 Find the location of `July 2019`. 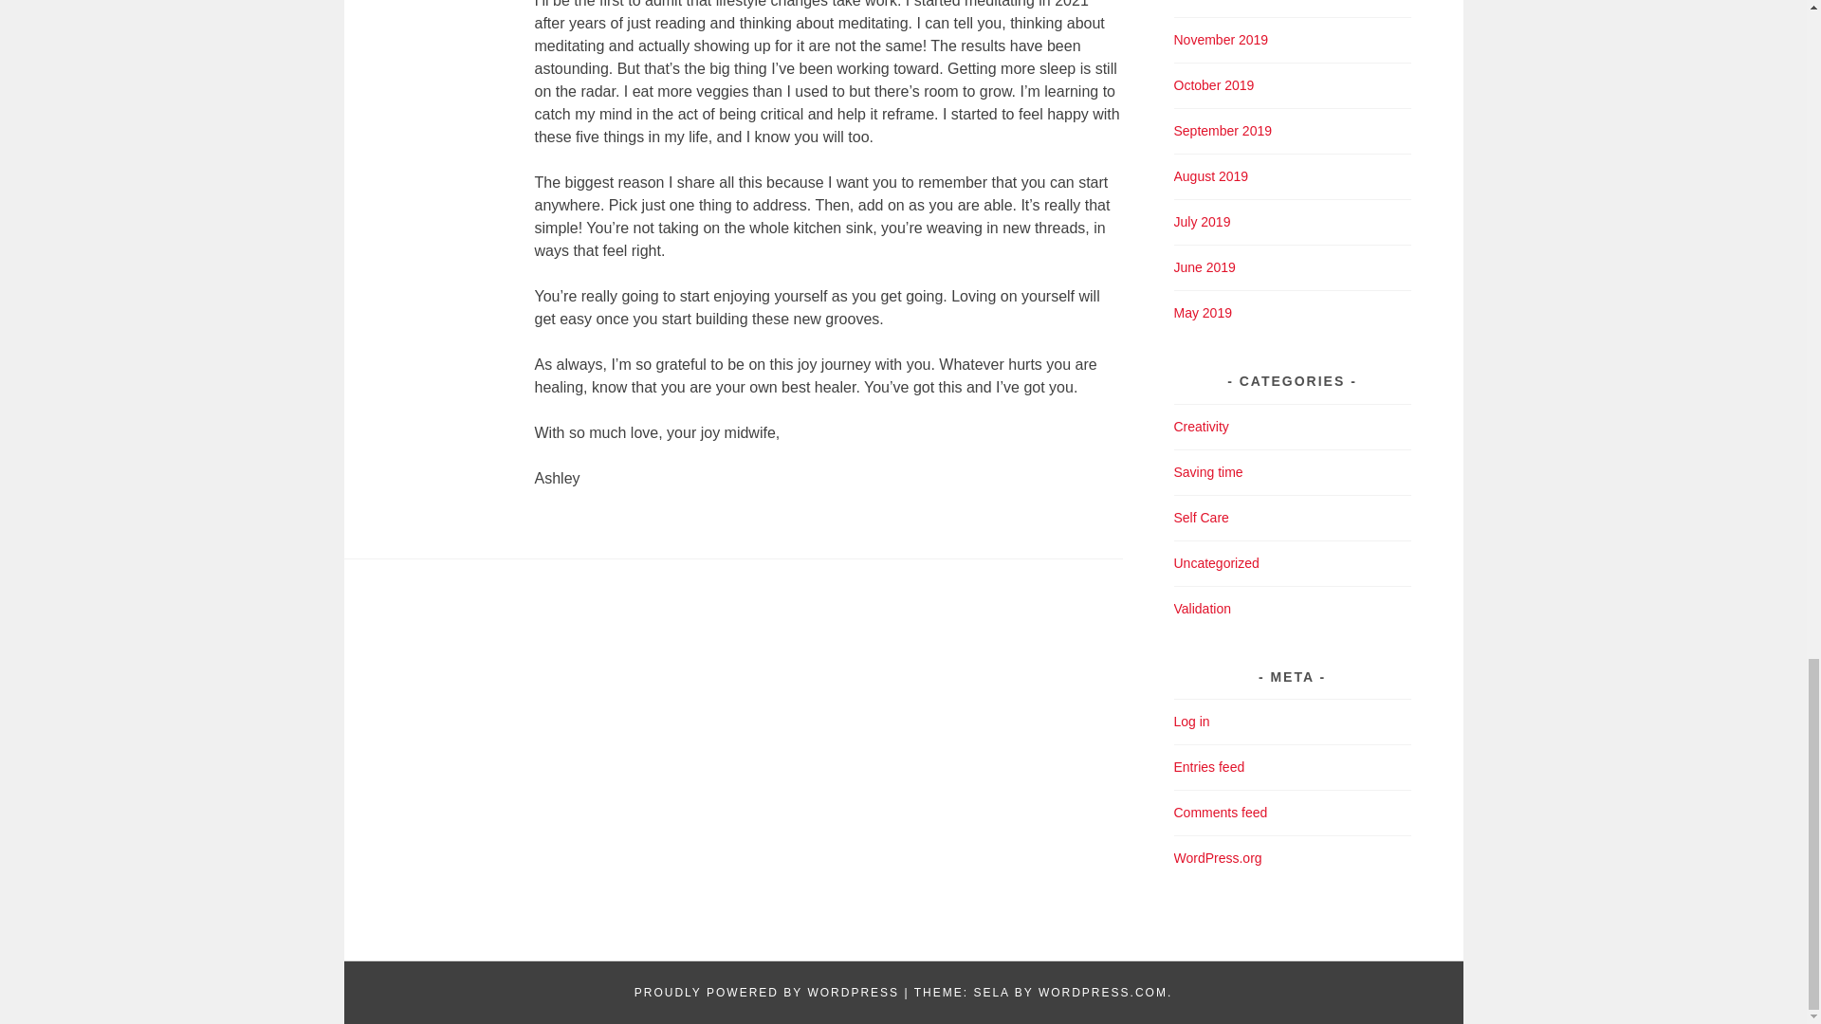

July 2019 is located at coordinates (1203, 221).